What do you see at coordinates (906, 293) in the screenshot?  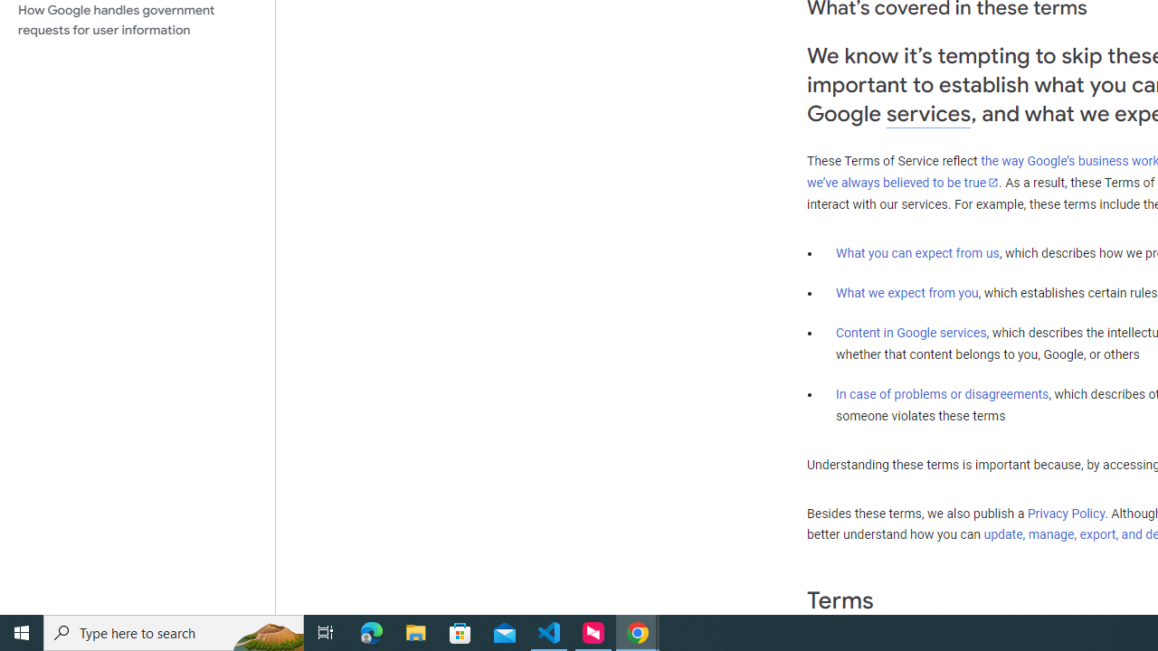 I see `What we expect from you` at bounding box center [906, 293].